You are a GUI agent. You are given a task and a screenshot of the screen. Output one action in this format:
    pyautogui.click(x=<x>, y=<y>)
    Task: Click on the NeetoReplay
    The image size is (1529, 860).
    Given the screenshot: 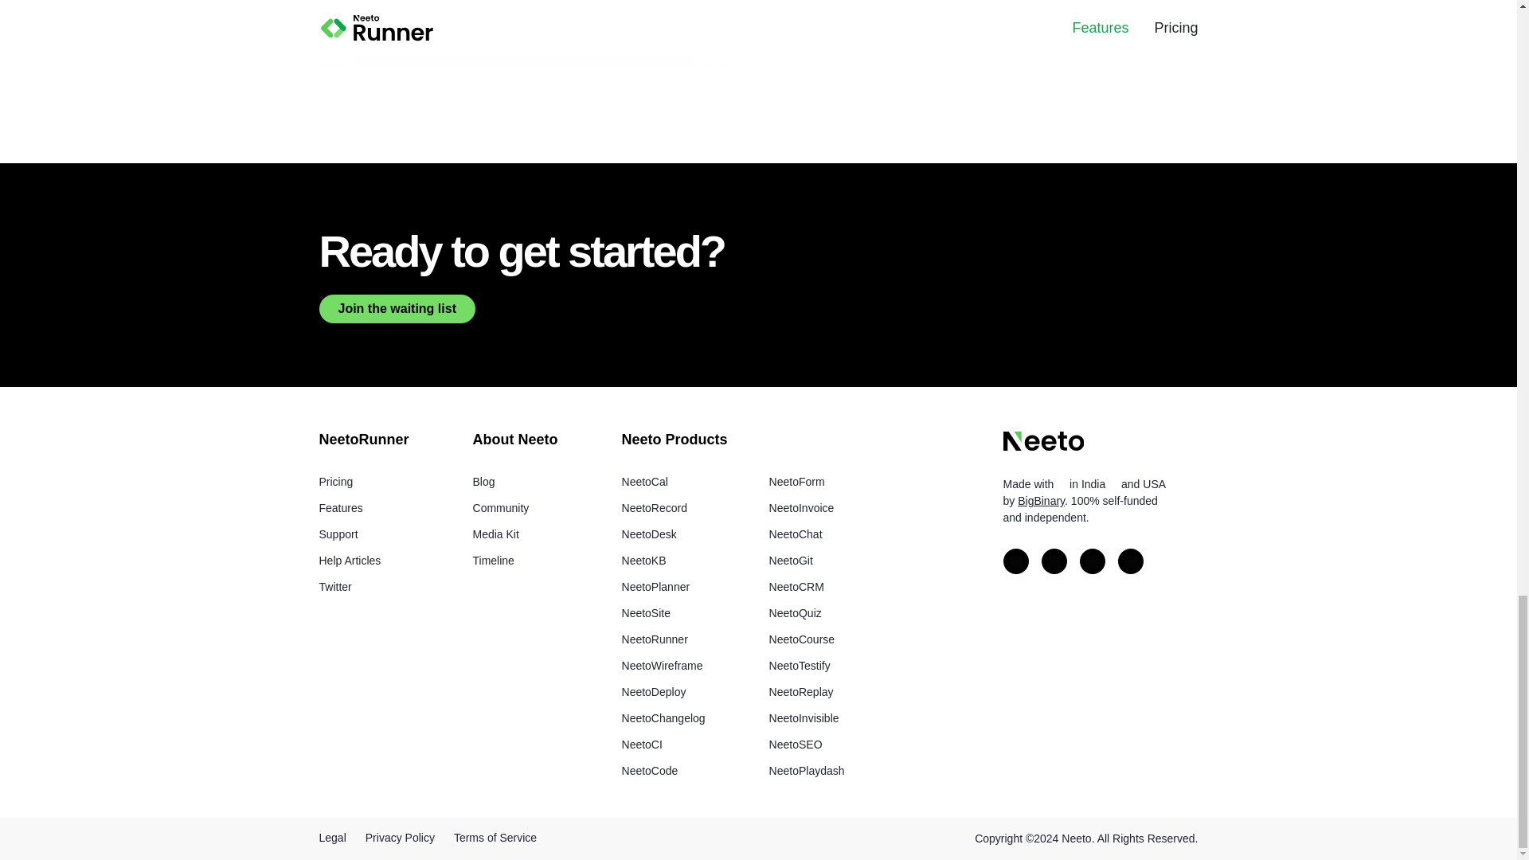 What is the action you would take?
    pyautogui.click(x=801, y=691)
    